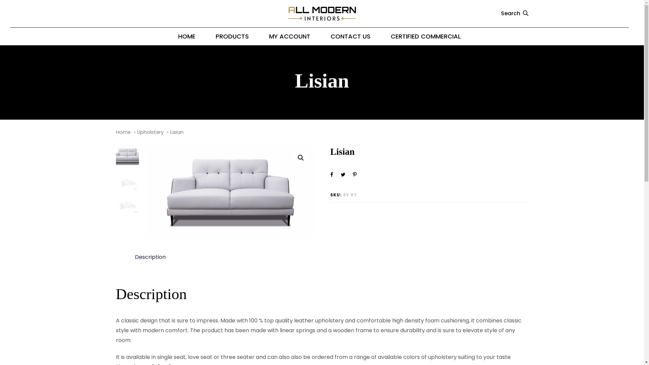 Image resolution: width=649 pixels, height=365 pixels. What do you see at coordinates (150, 257) in the screenshot?
I see `Description` at bounding box center [150, 257].